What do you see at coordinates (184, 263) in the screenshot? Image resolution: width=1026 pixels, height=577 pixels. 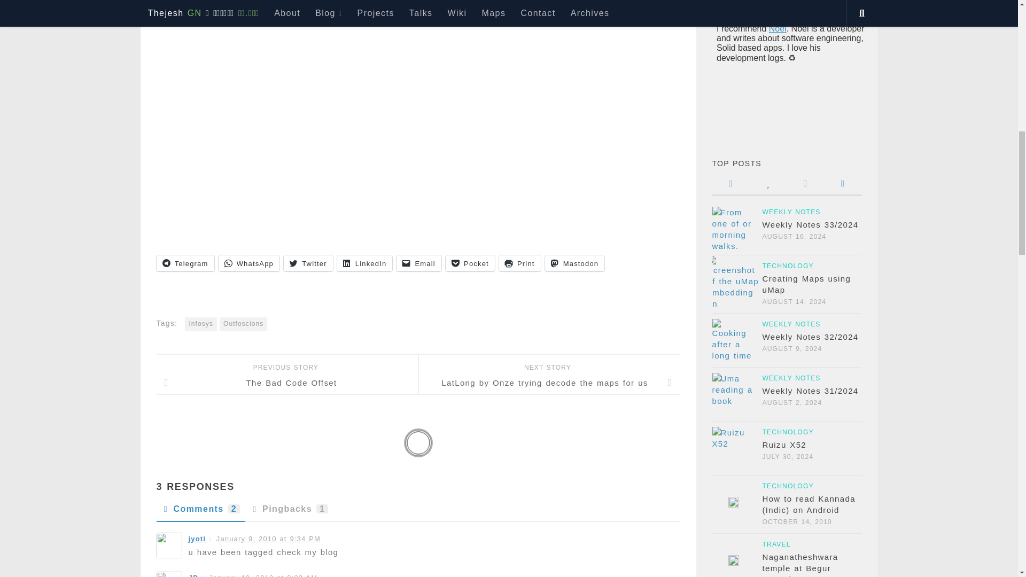 I see `Click to share on Telegram` at bounding box center [184, 263].